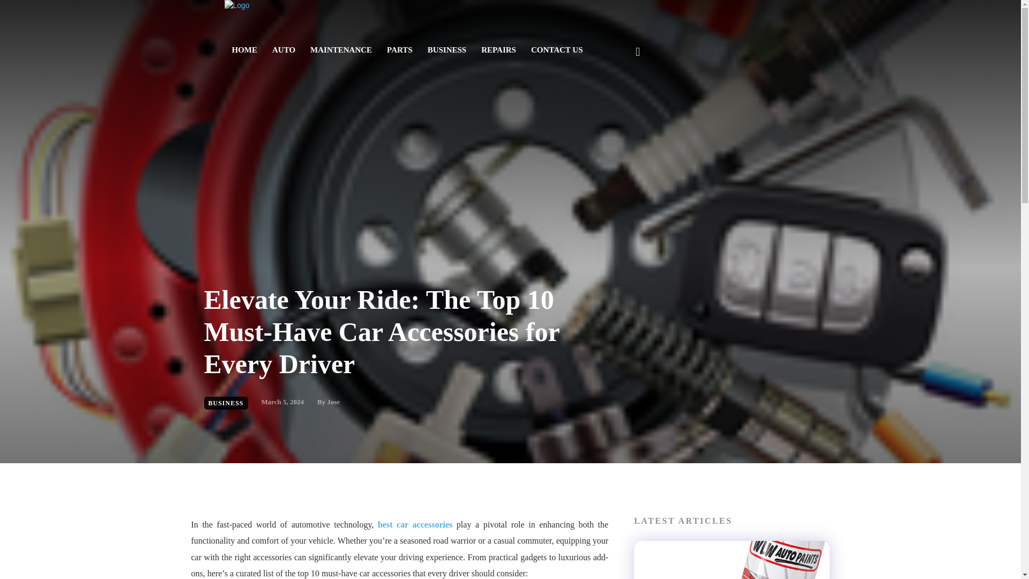 The image size is (1029, 579). What do you see at coordinates (283, 49) in the screenshot?
I see `AUTO` at bounding box center [283, 49].